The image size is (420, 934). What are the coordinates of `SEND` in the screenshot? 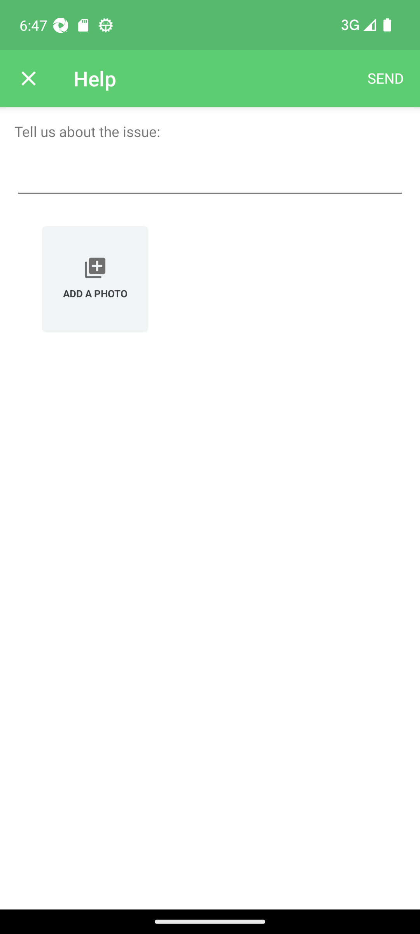 It's located at (385, 79).